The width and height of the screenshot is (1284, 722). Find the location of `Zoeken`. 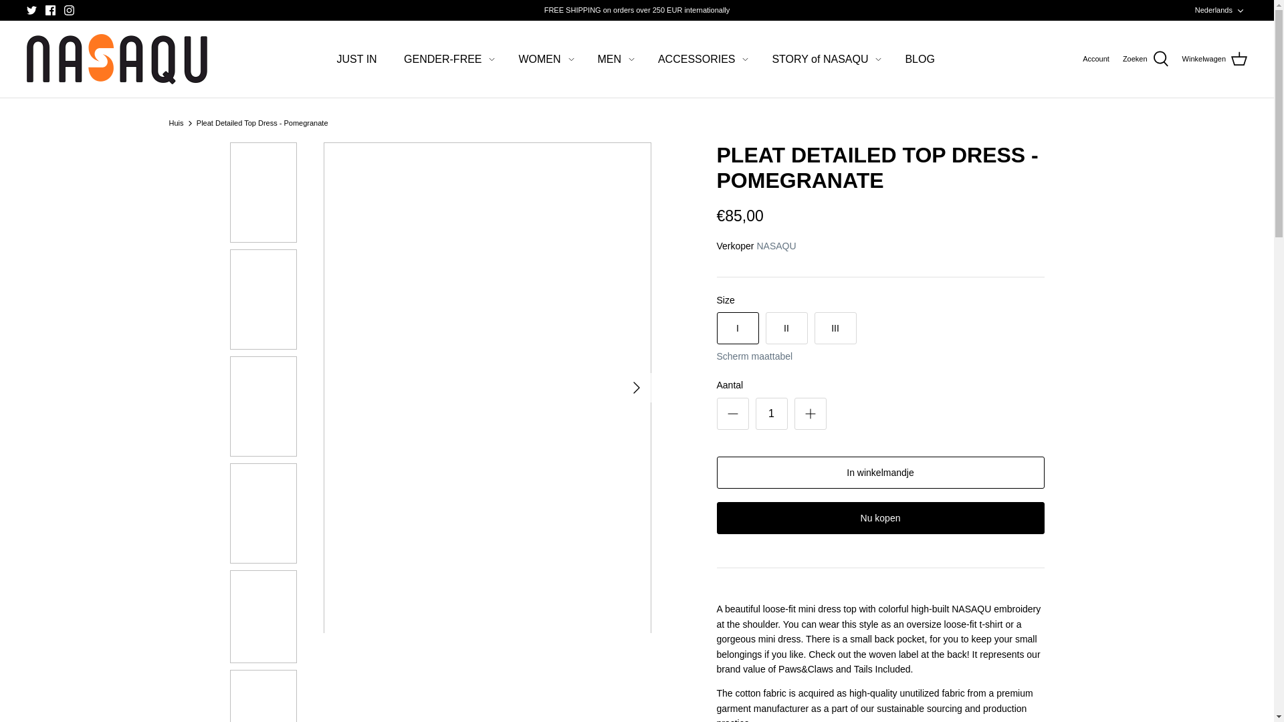

Zoeken is located at coordinates (1145, 59).